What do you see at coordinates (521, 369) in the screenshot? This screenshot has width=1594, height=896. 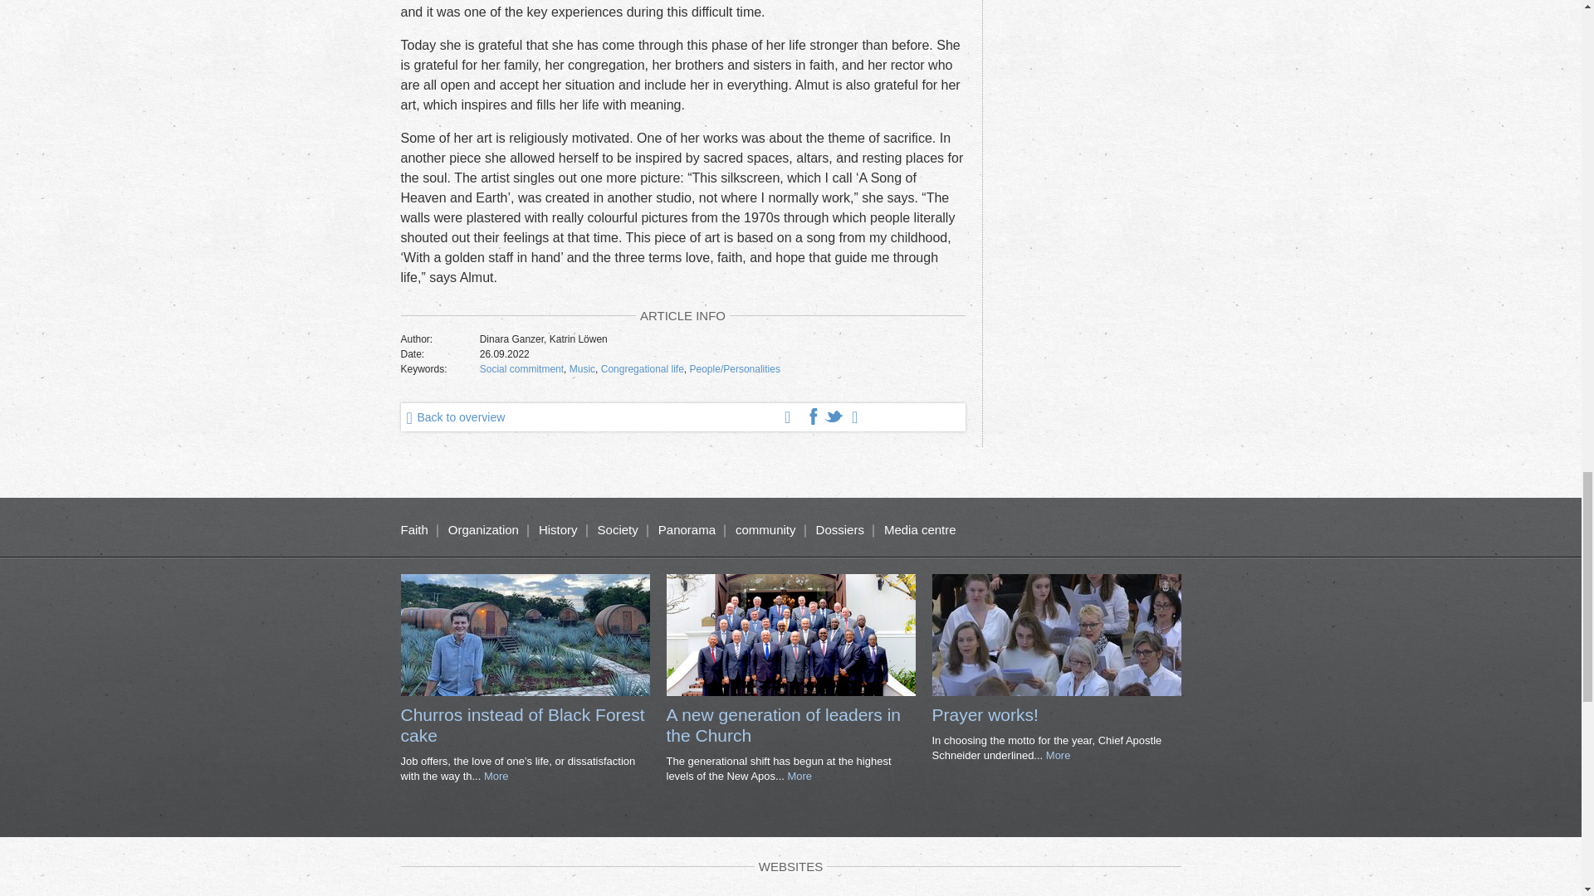 I see `Social commitment` at bounding box center [521, 369].